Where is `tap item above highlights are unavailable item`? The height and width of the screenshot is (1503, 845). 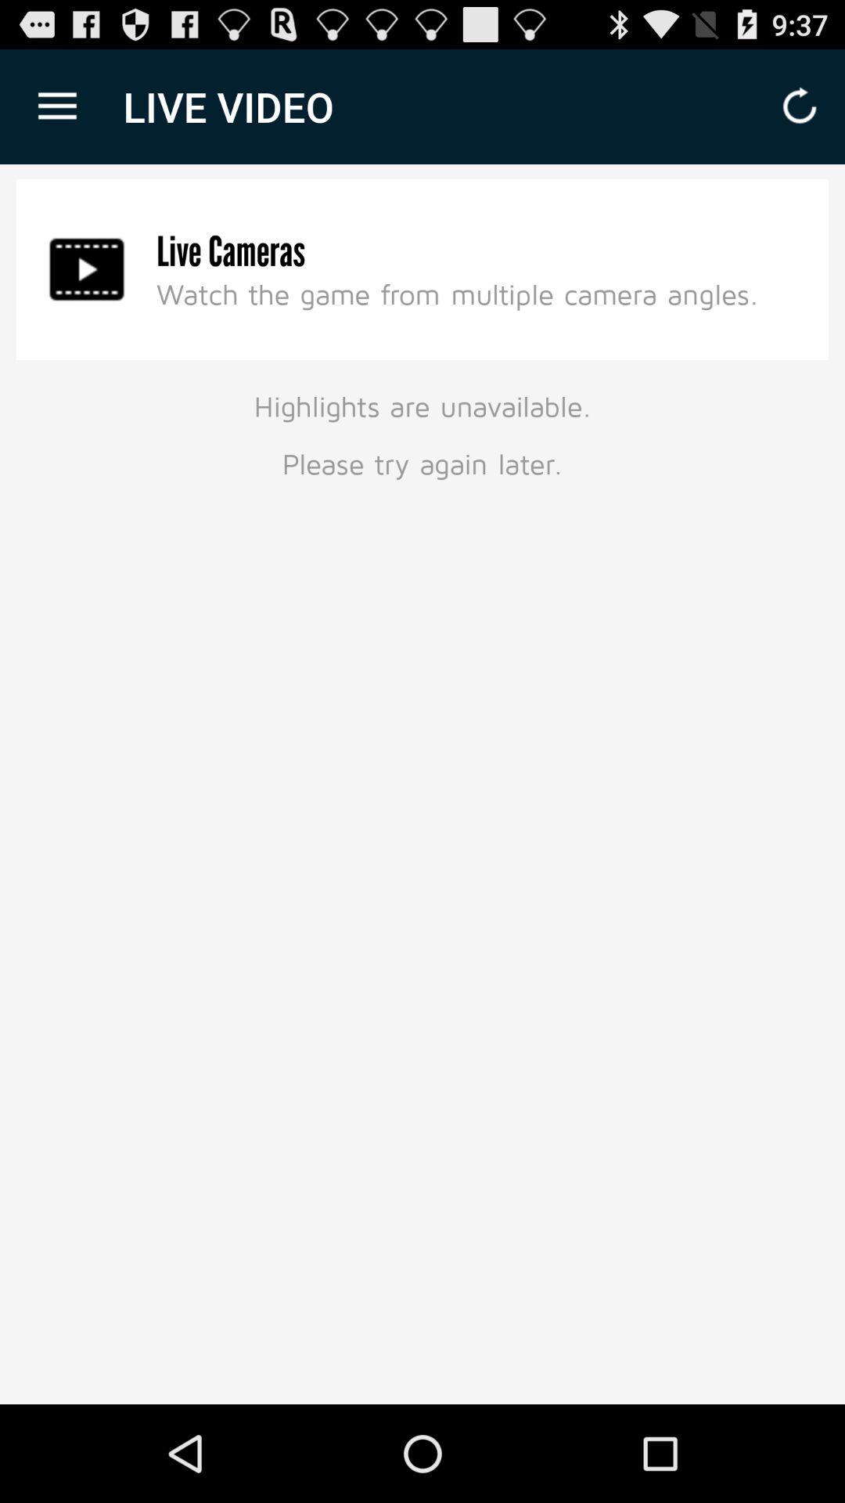 tap item above highlights are unavailable item is located at coordinates (87, 269).